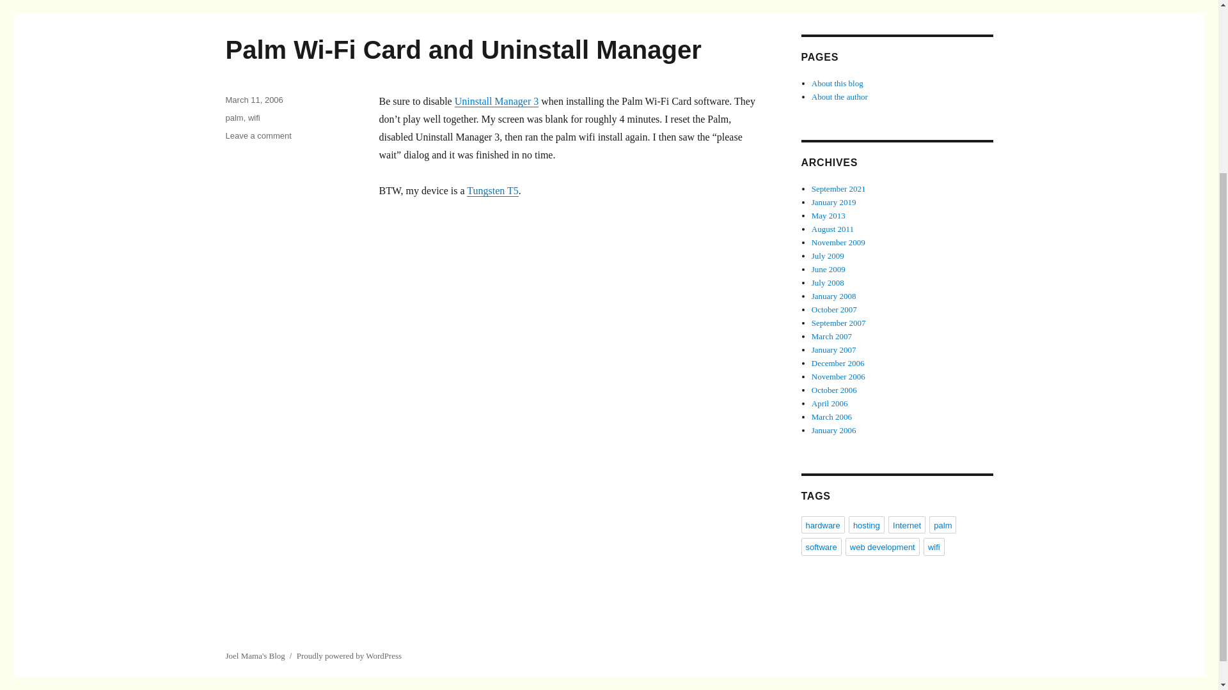 This screenshot has width=1228, height=690. Describe the element at coordinates (834, 390) in the screenshot. I see `October 2006` at that location.